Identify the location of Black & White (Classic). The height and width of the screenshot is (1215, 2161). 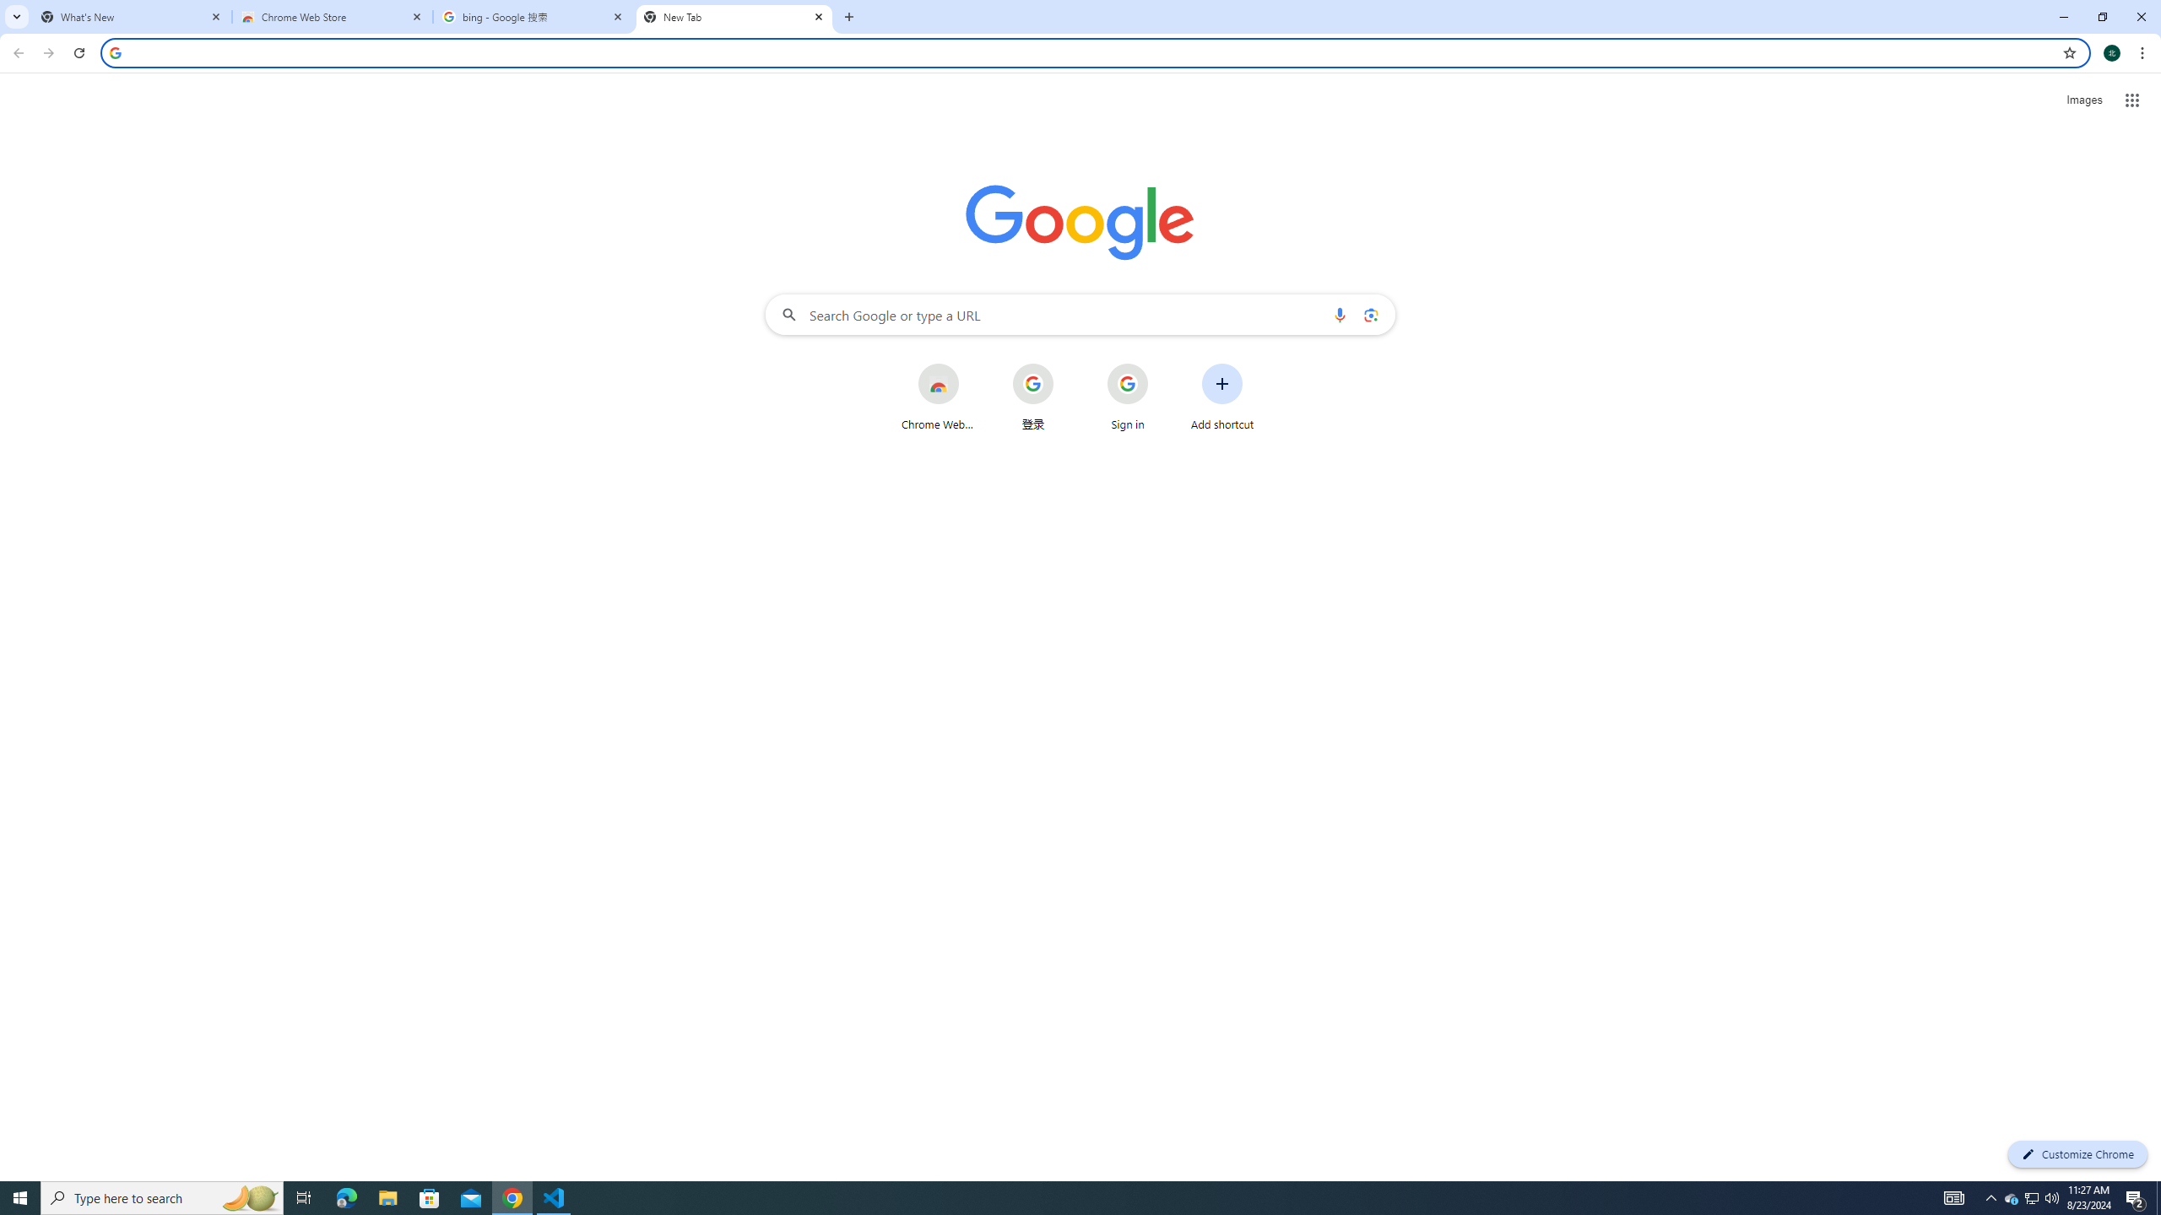
(589, 135).